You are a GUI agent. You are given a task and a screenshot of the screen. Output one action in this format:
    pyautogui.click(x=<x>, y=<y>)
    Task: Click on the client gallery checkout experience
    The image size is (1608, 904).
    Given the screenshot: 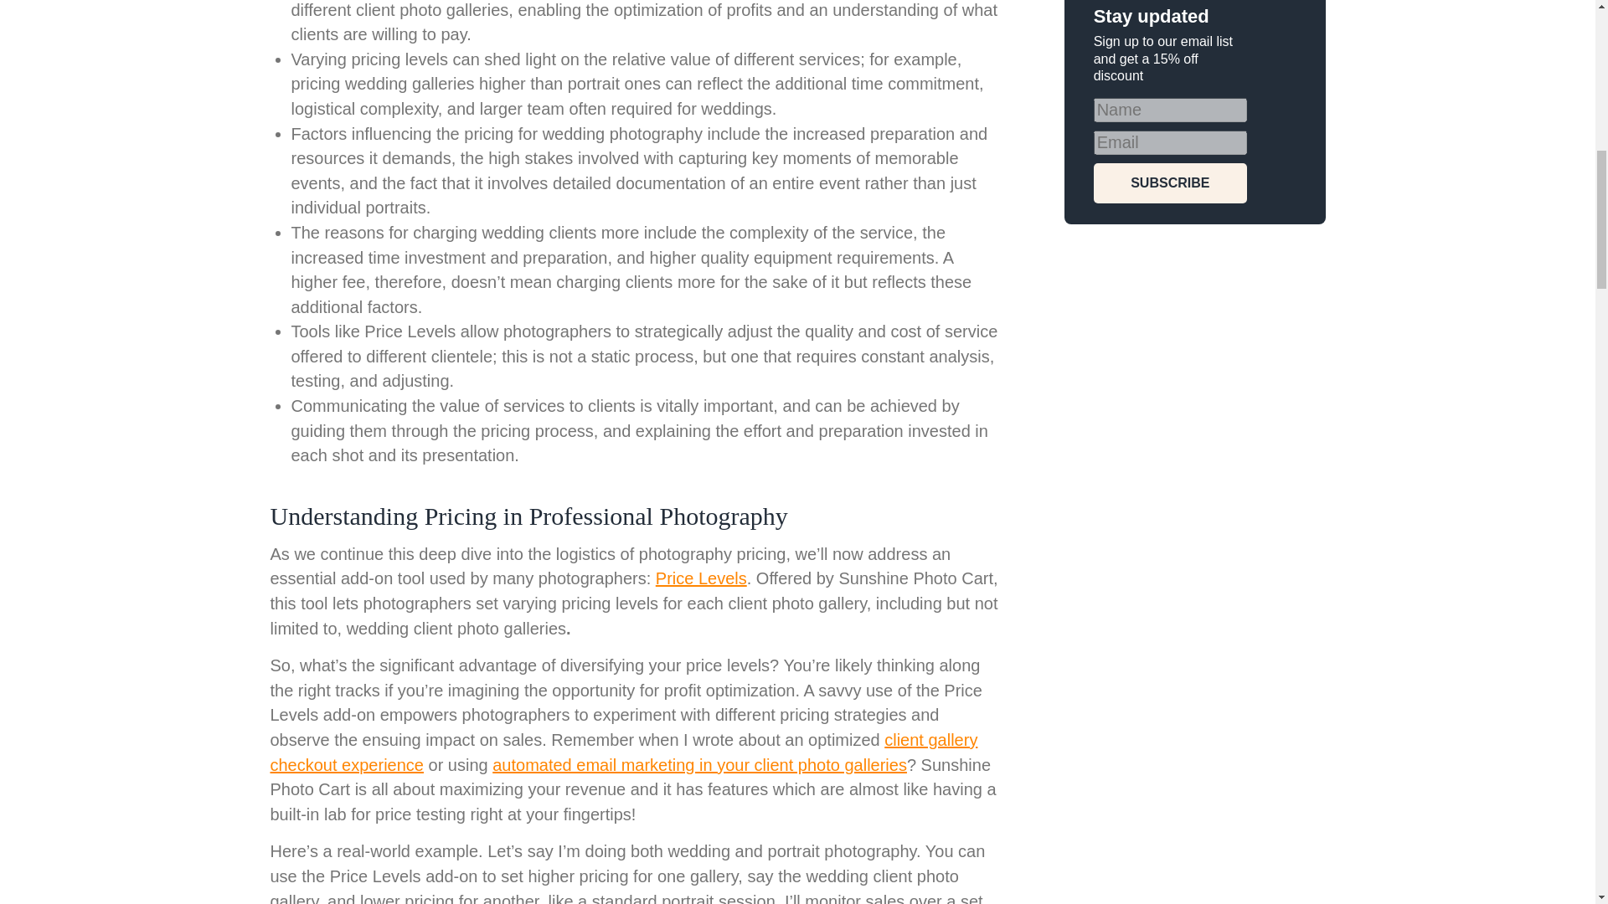 What is the action you would take?
    pyautogui.click(x=623, y=752)
    